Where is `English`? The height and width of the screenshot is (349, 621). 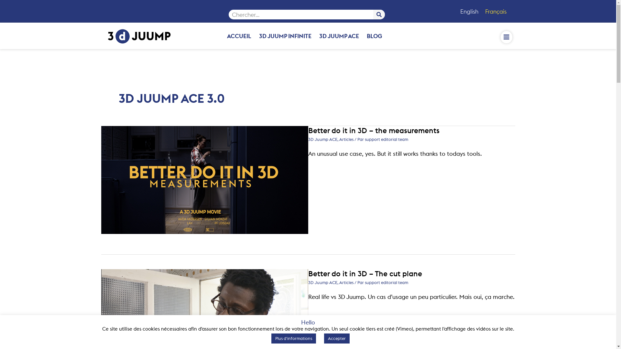
English is located at coordinates (468, 12).